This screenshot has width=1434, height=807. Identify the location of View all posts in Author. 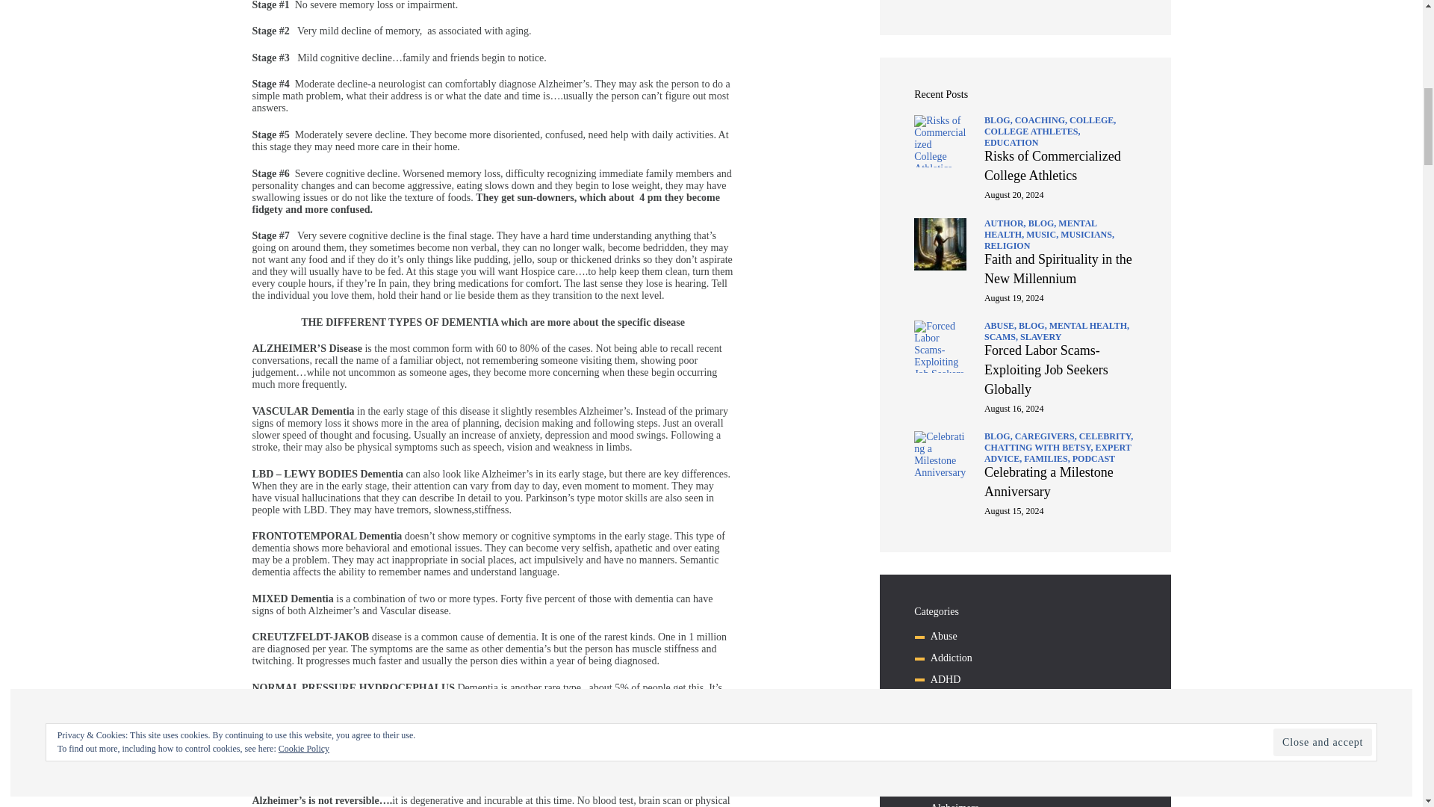
(1005, 223).